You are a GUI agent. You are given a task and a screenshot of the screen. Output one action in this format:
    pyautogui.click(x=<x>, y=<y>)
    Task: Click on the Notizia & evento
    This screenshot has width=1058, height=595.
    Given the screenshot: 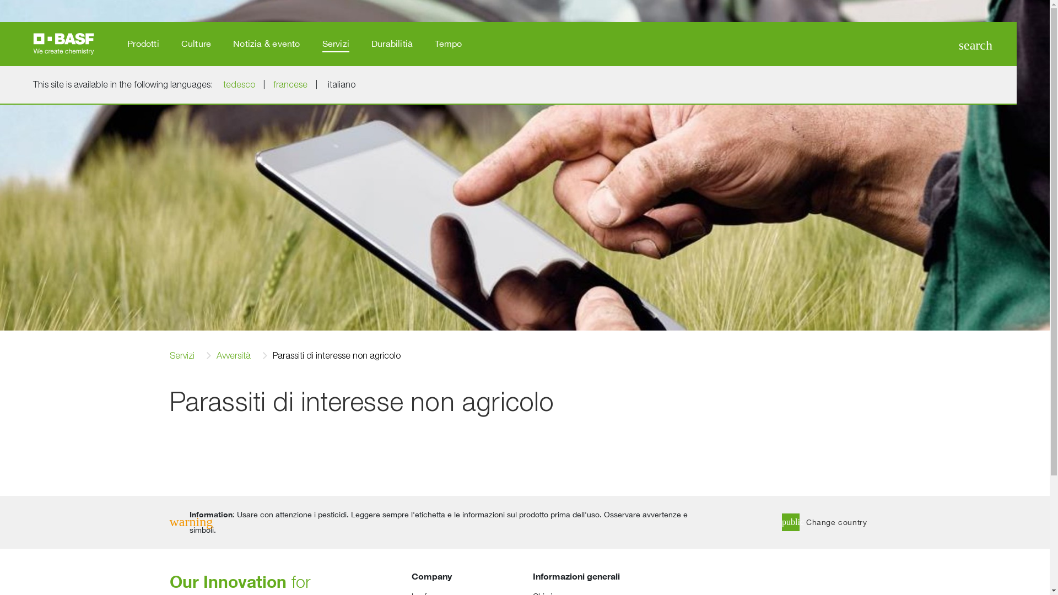 What is the action you would take?
    pyautogui.click(x=267, y=44)
    